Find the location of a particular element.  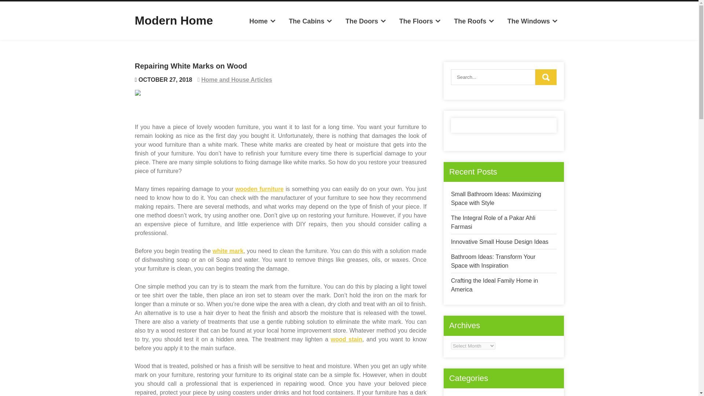

Modern Home is located at coordinates (174, 21).